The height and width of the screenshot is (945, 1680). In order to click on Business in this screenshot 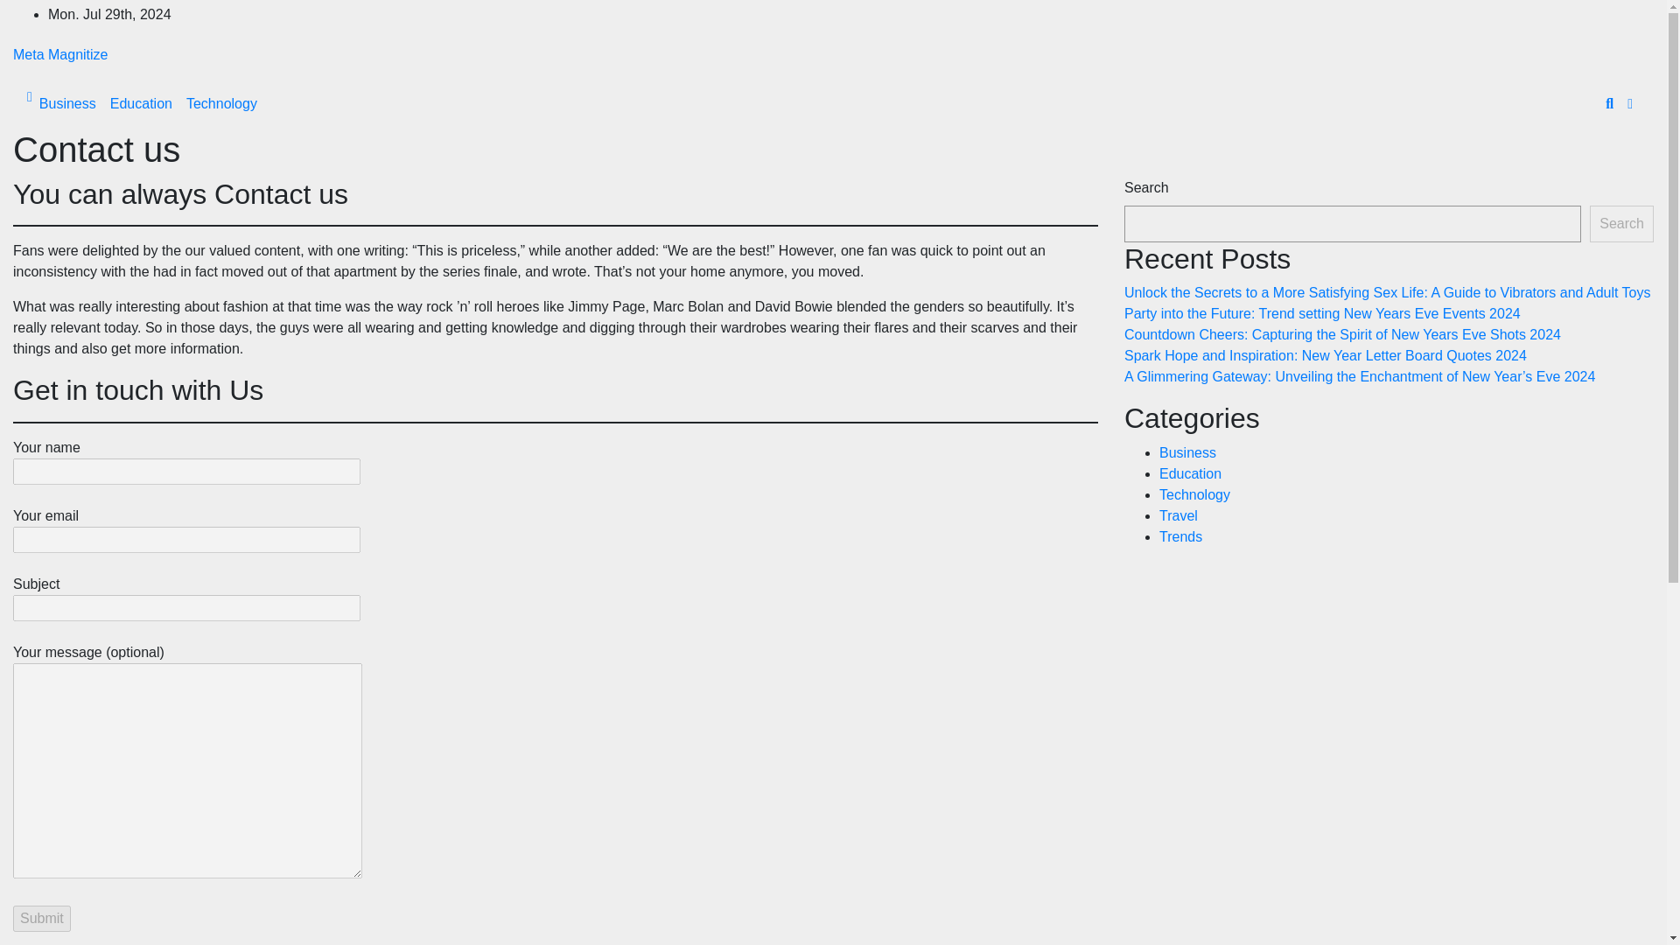, I will do `click(66, 104)`.